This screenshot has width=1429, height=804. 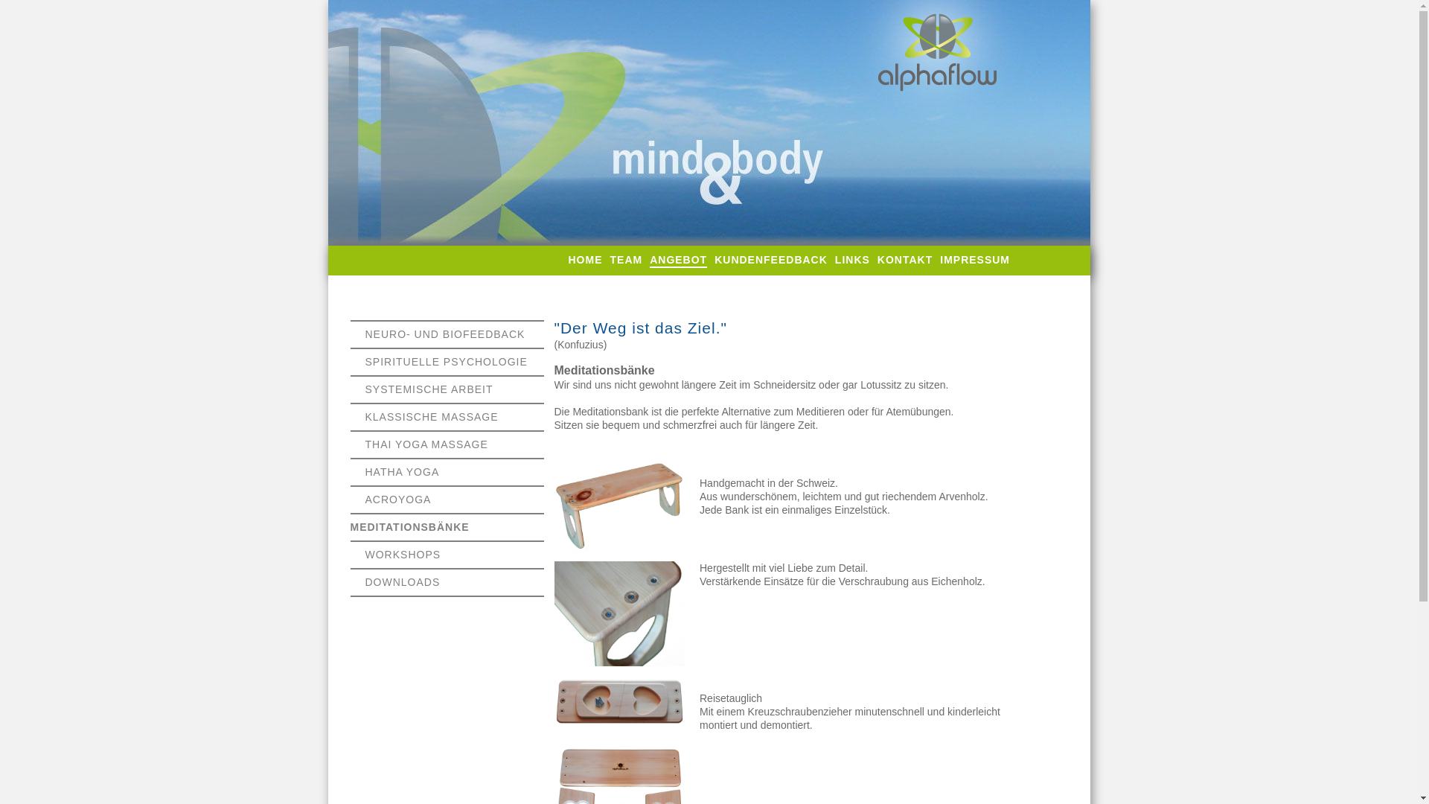 I want to click on HATHA YOGA, so click(x=402, y=472).